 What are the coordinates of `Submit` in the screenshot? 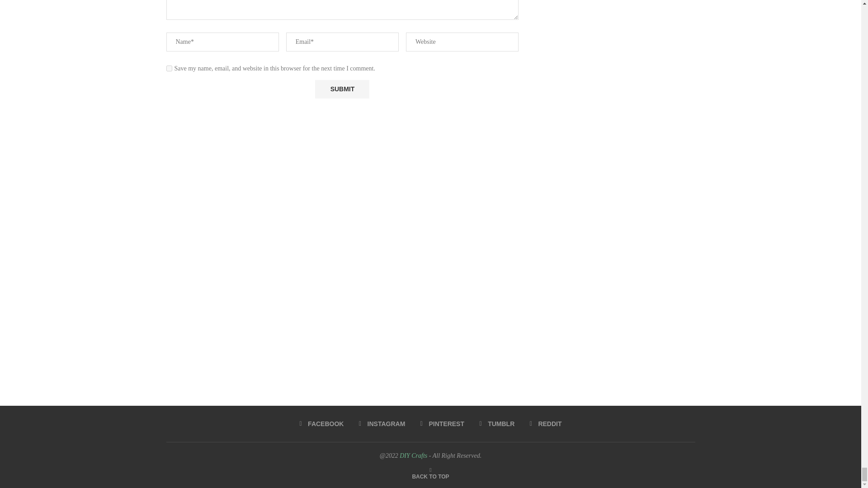 It's located at (342, 89).